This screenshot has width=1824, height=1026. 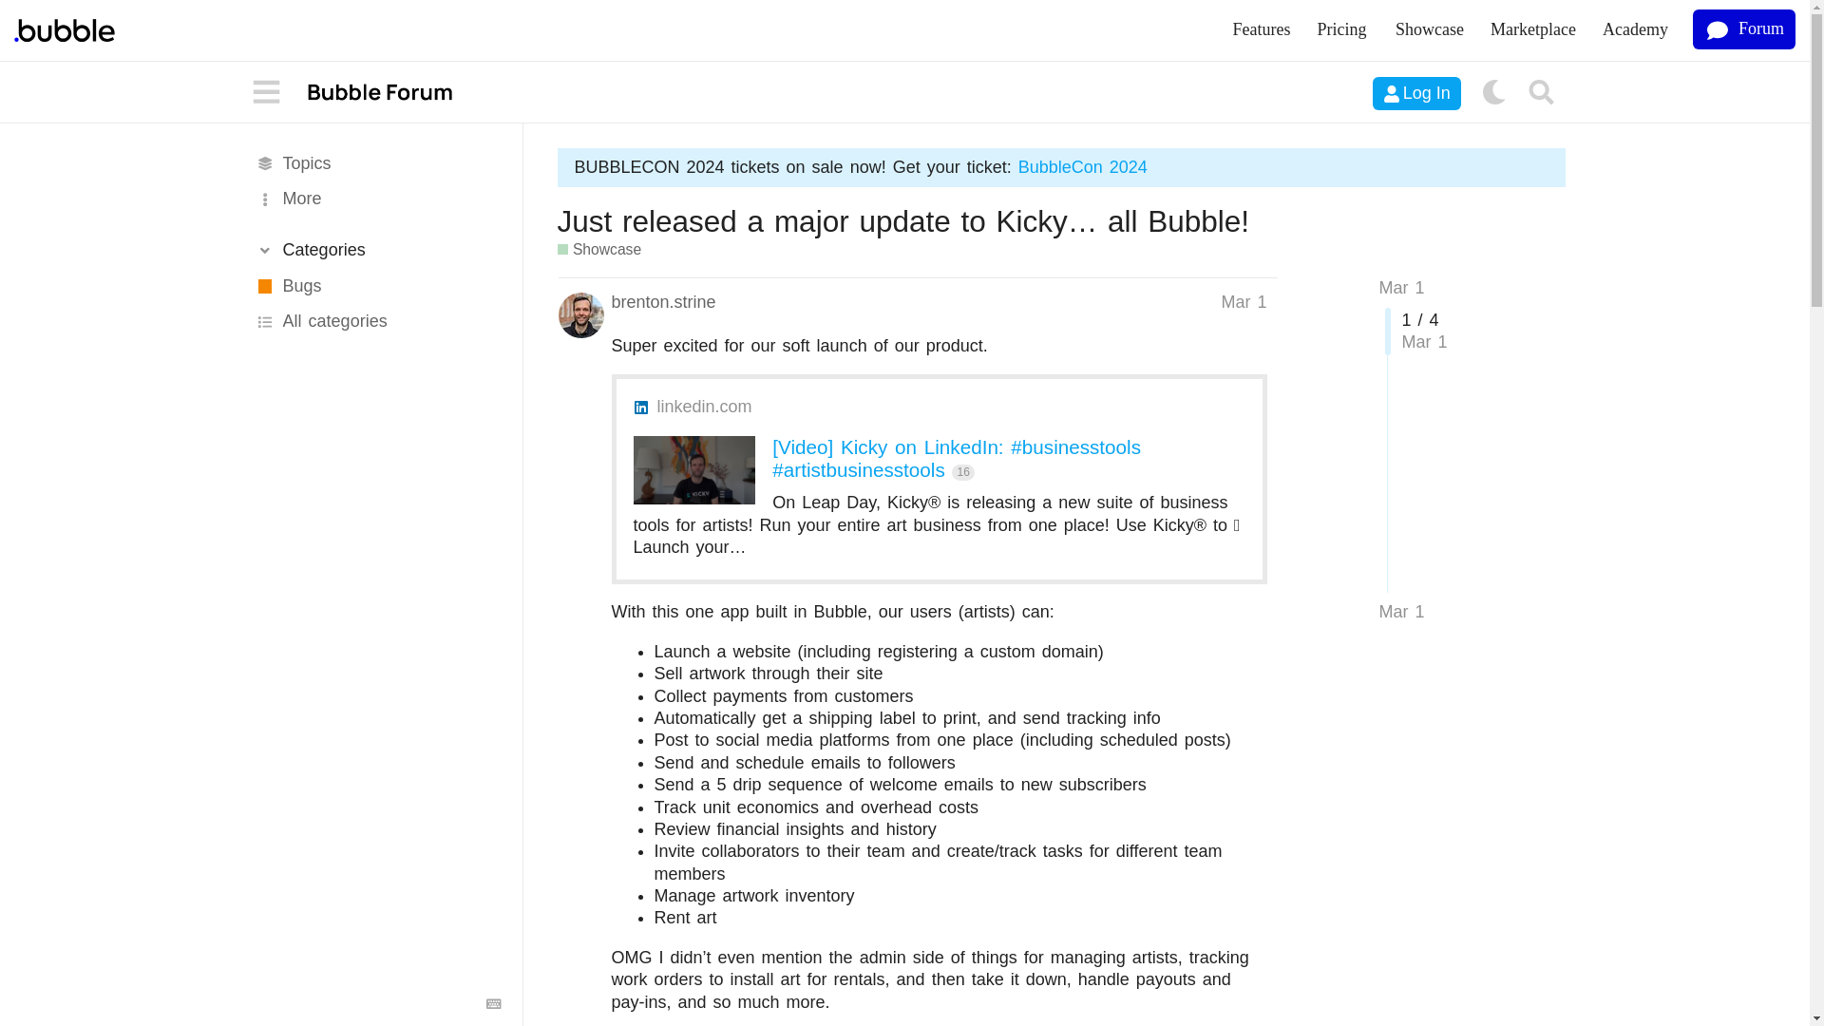 I want to click on Keyboard Shortcuts, so click(x=494, y=1003).